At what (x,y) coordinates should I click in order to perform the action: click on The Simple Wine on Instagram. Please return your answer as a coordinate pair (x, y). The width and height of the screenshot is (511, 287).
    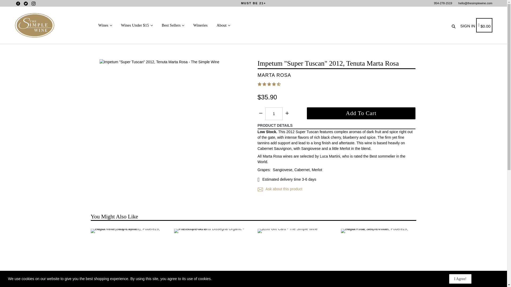
    Looking at the image, I should click on (34, 3).